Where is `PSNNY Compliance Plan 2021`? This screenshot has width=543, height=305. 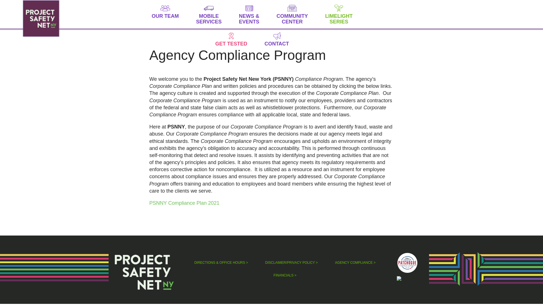
PSNNY Compliance Plan 2021 is located at coordinates (184, 203).